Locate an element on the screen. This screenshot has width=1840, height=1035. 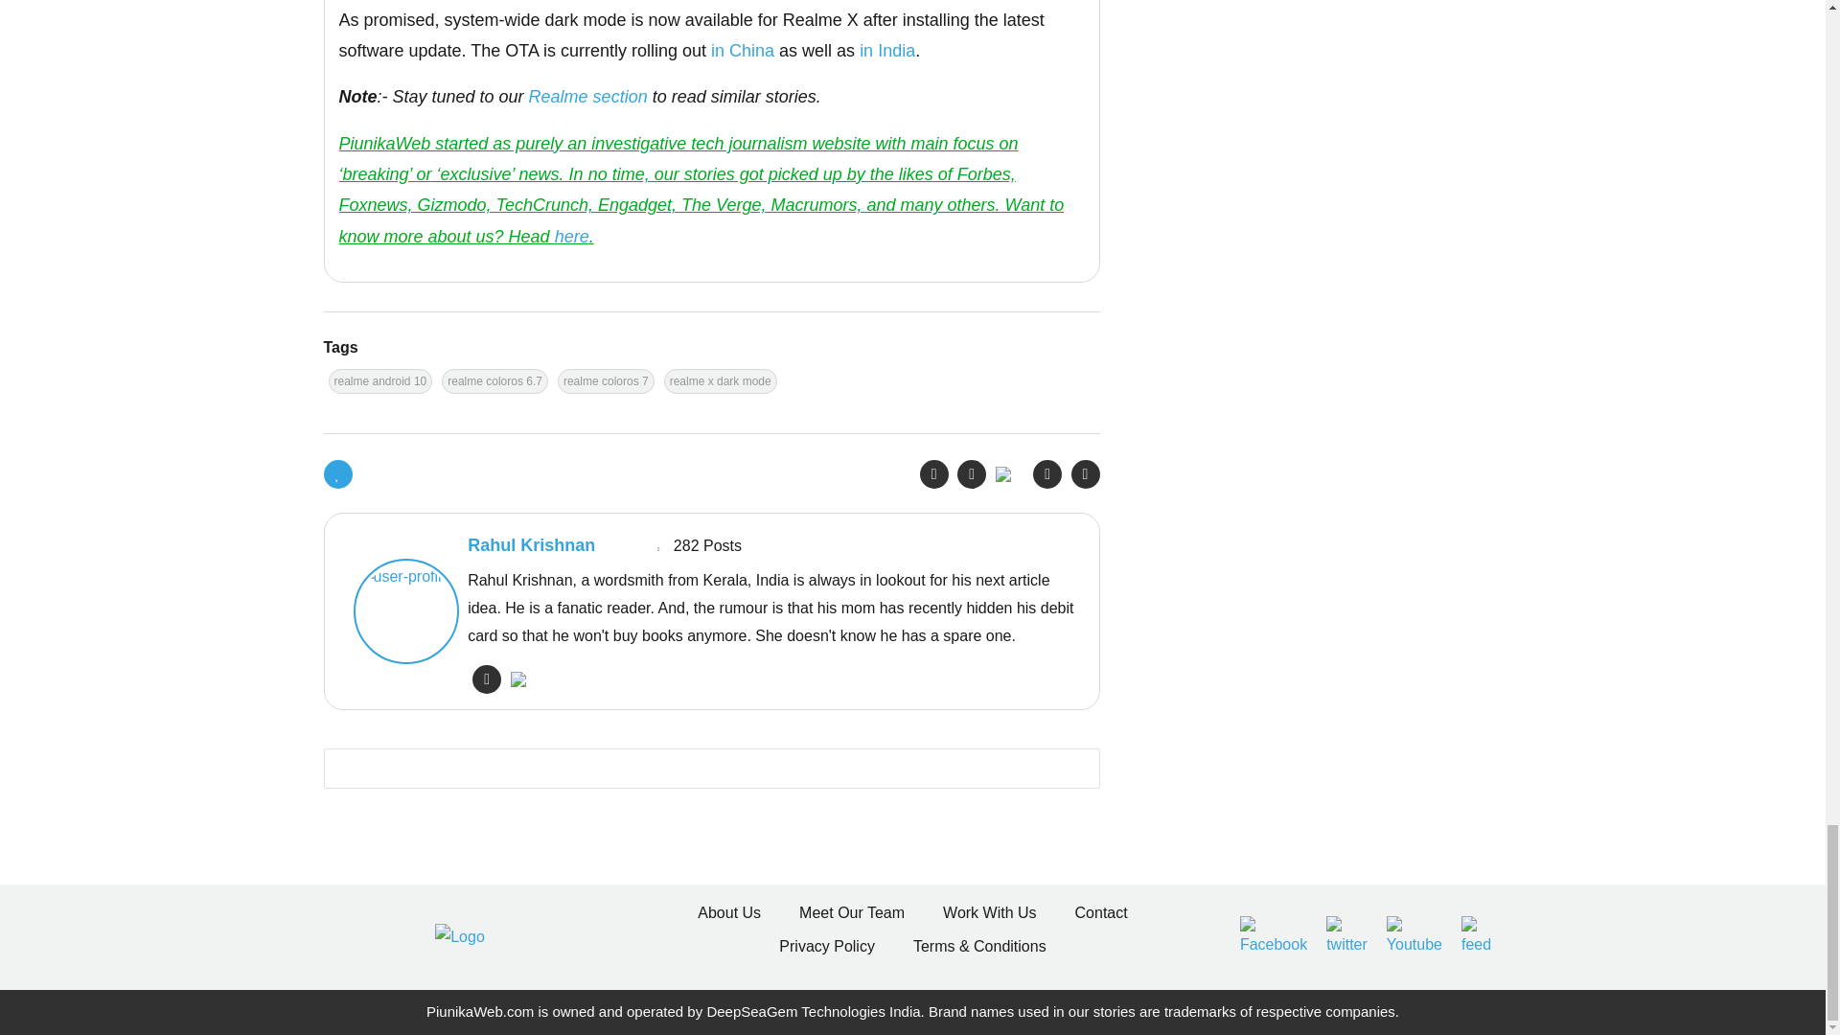
realme x dark mode is located at coordinates (721, 381).